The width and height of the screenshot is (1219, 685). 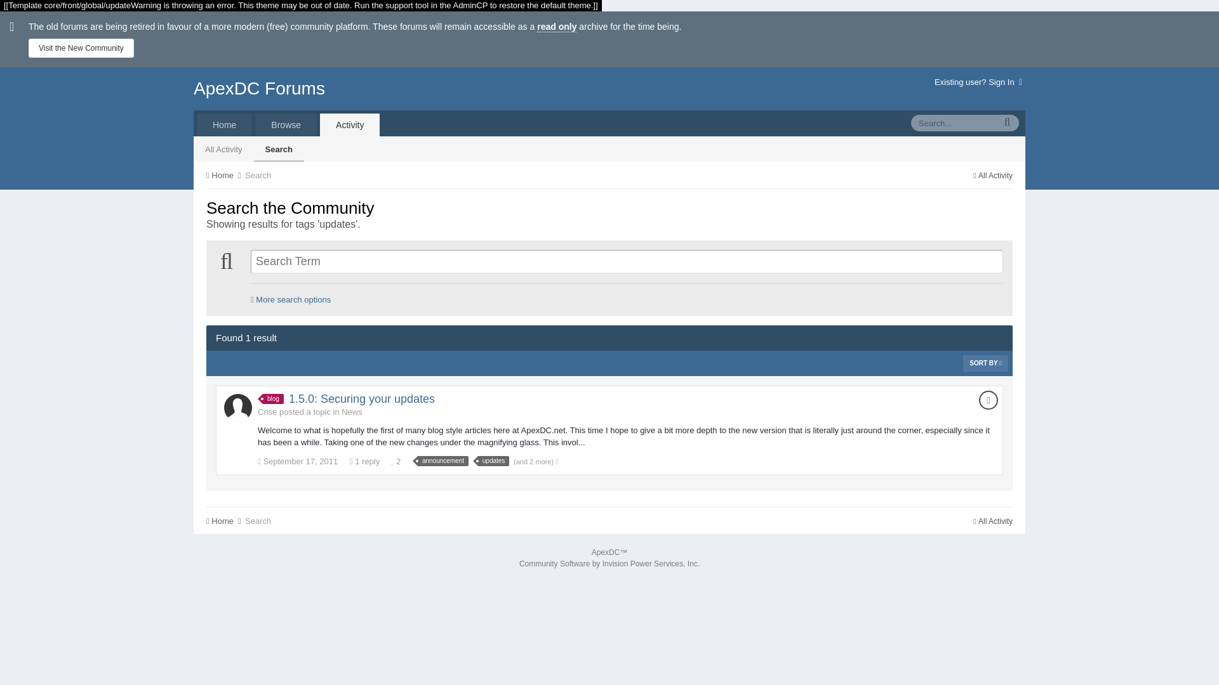 I want to click on Search, so click(x=258, y=175).